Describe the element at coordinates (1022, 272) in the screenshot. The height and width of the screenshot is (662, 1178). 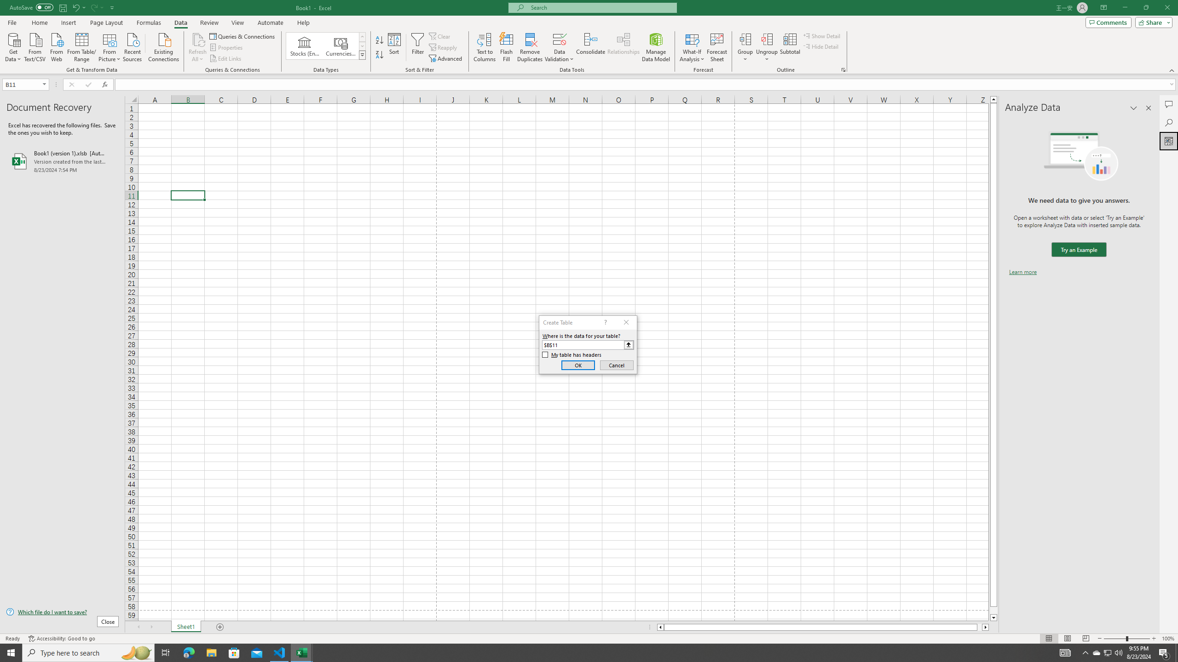
I see `Learn more` at that location.